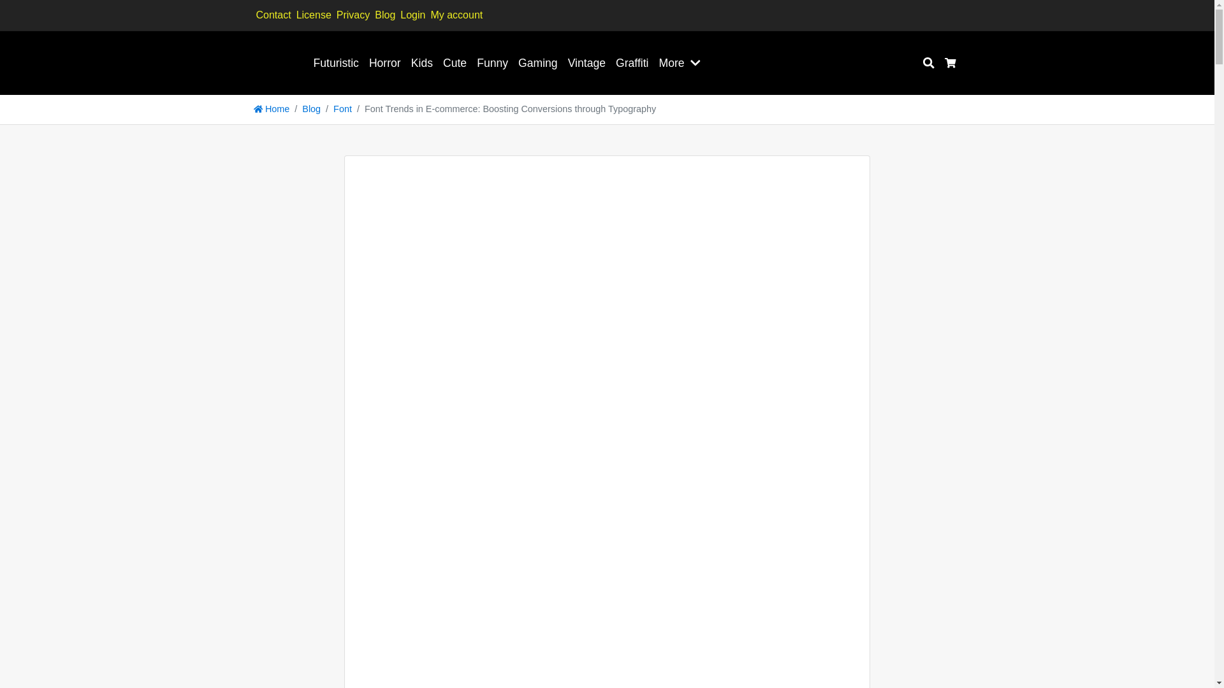 Image resolution: width=1224 pixels, height=688 pixels. What do you see at coordinates (385, 15) in the screenshot?
I see `Blog` at bounding box center [385, 15].